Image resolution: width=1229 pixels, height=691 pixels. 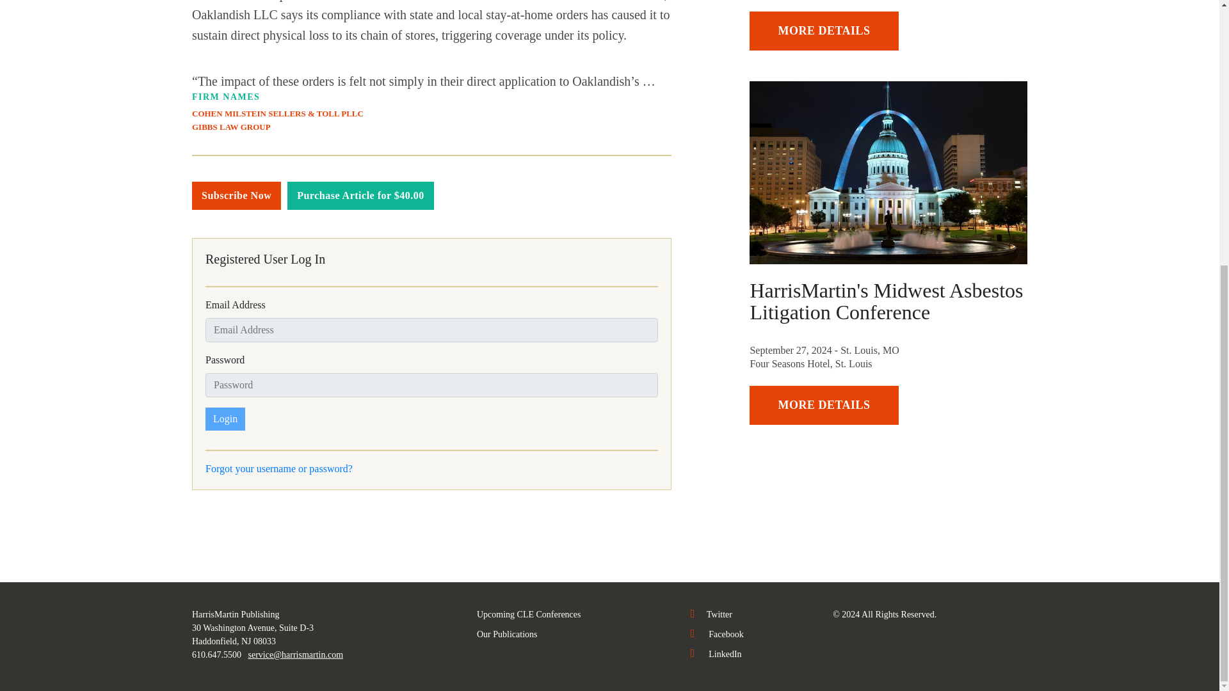 I want to click on MORE DETAILS, so click(x=824, y=31).